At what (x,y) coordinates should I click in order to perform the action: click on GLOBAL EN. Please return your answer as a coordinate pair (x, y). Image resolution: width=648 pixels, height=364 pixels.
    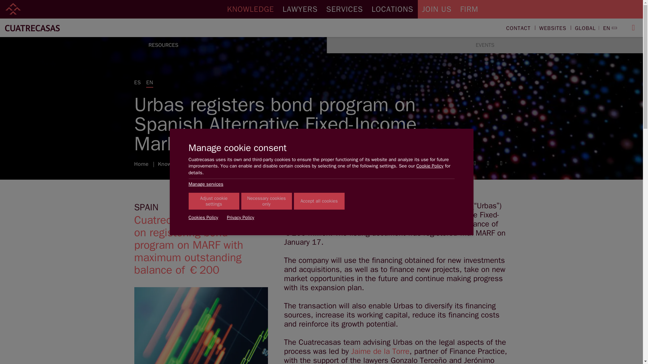
    Looking at the image, I should click on (593, 28).